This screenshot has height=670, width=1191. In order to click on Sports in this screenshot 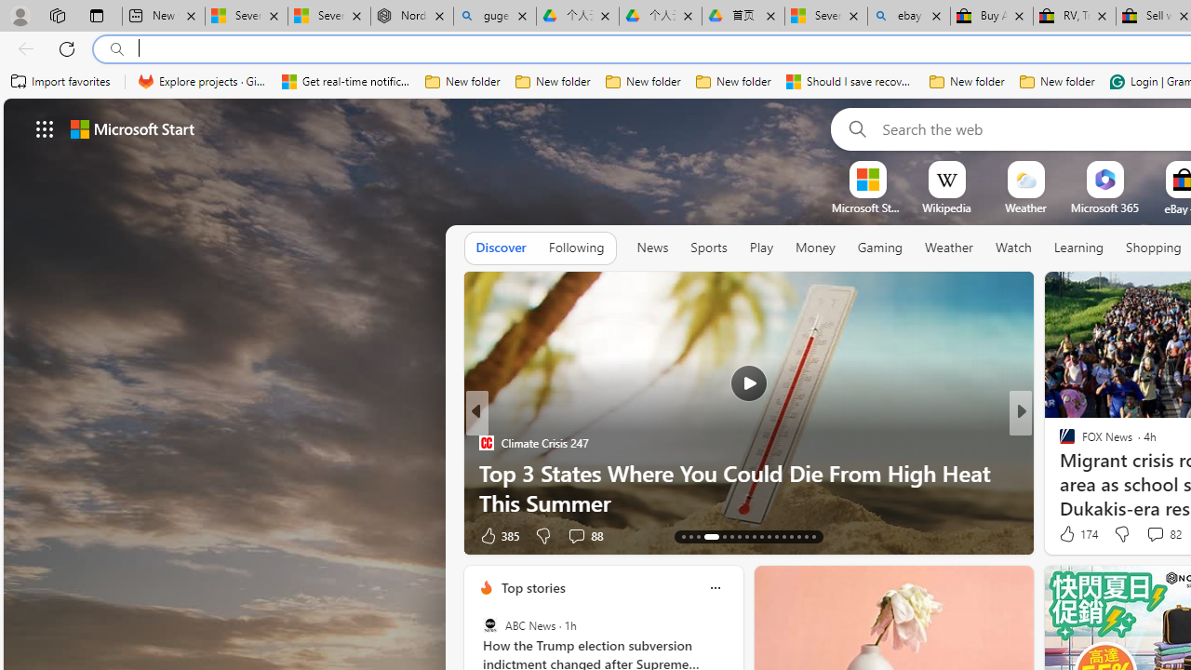, I will do `click(708, 248)`.